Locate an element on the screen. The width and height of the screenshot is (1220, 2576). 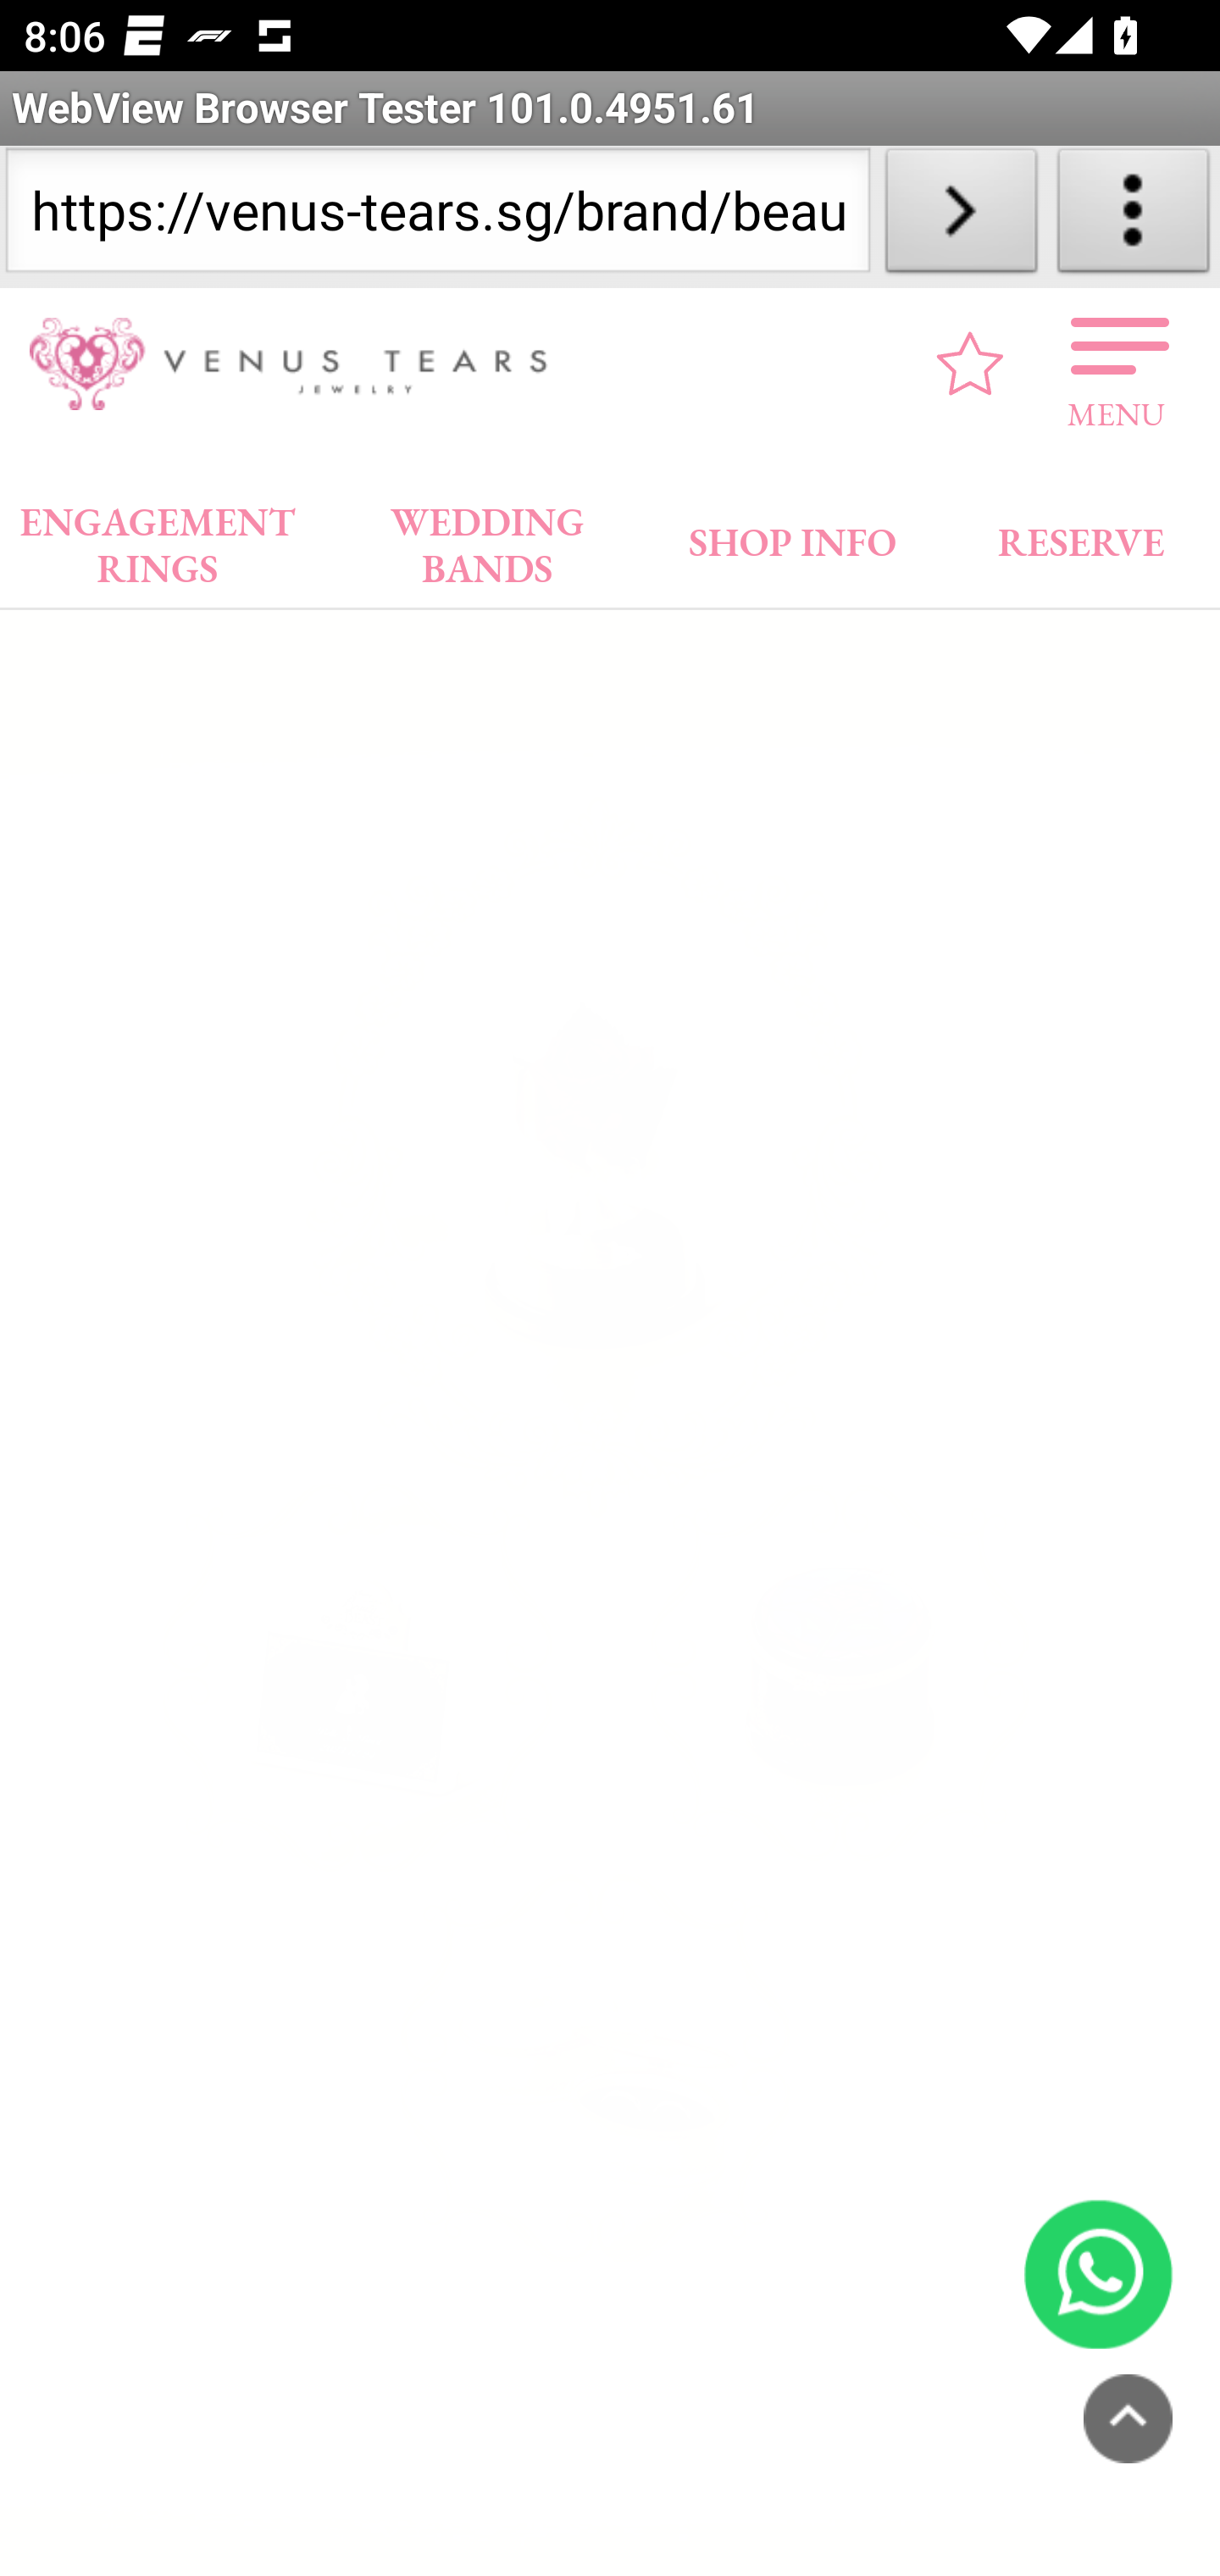
WEDDING BANDS WEDDING BANDS is located at coordinates (487, 537).